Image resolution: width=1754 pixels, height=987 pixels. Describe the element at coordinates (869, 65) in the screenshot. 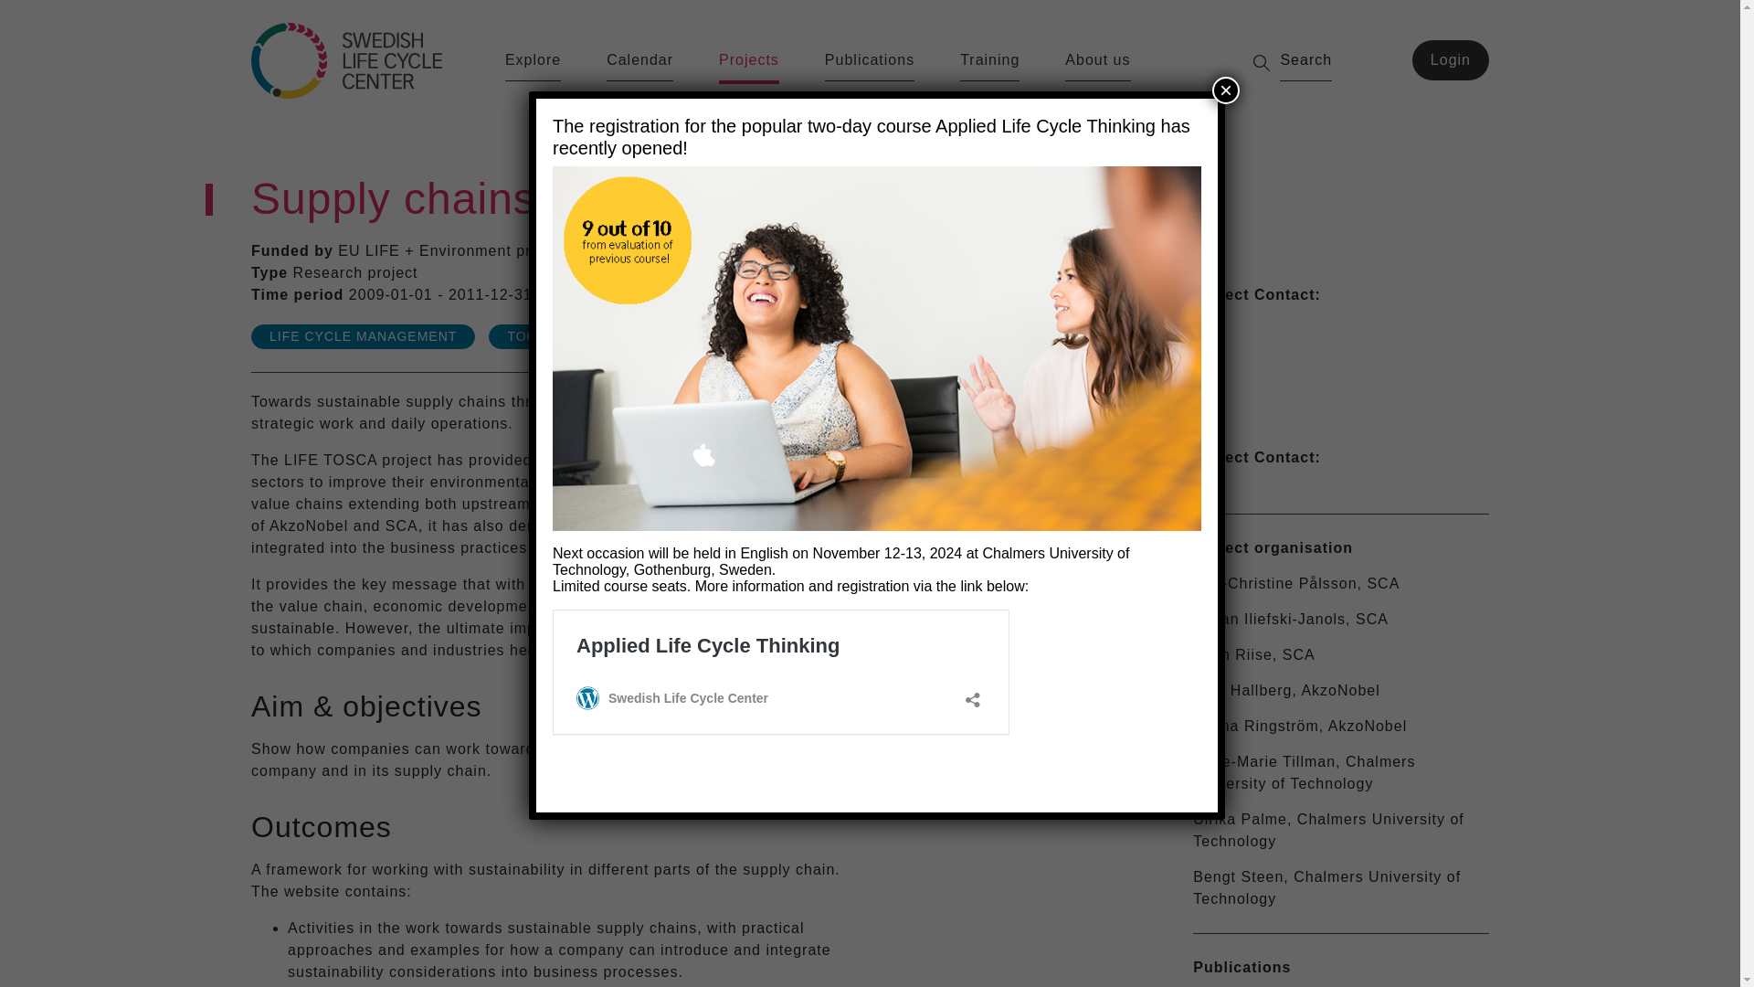

I see `Publications` at that location.